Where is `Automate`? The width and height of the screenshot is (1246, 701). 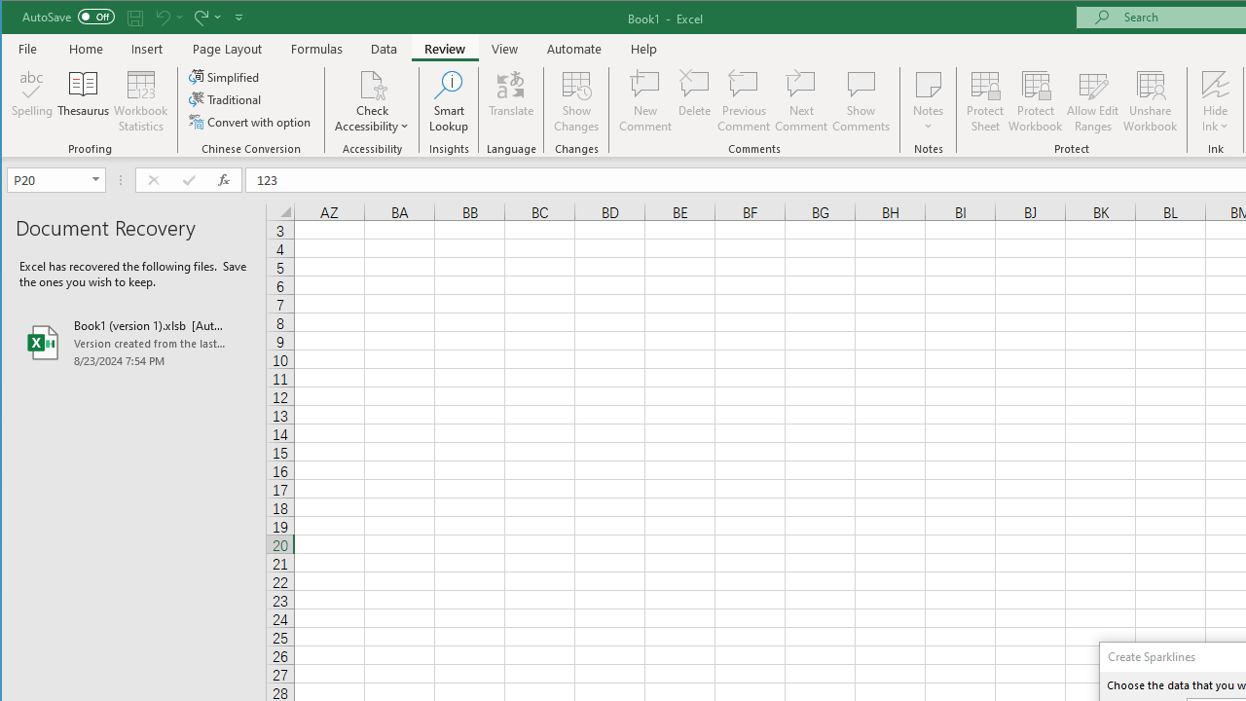
Automate is located at coordinates (574, 49).